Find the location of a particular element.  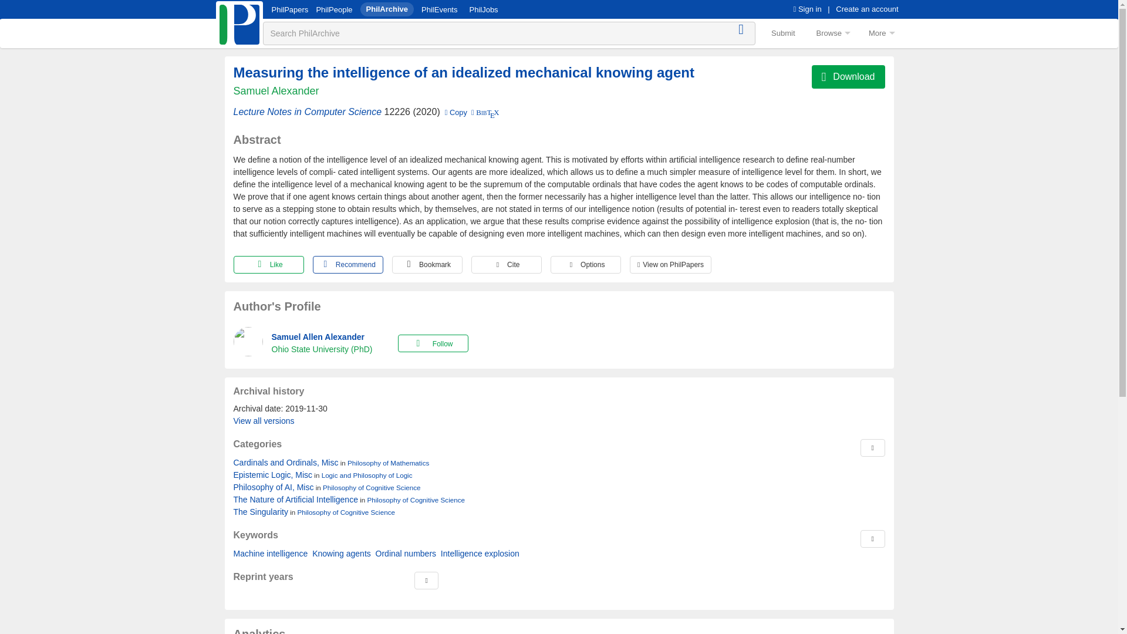

Sign in is located at coordinates (807, 8).